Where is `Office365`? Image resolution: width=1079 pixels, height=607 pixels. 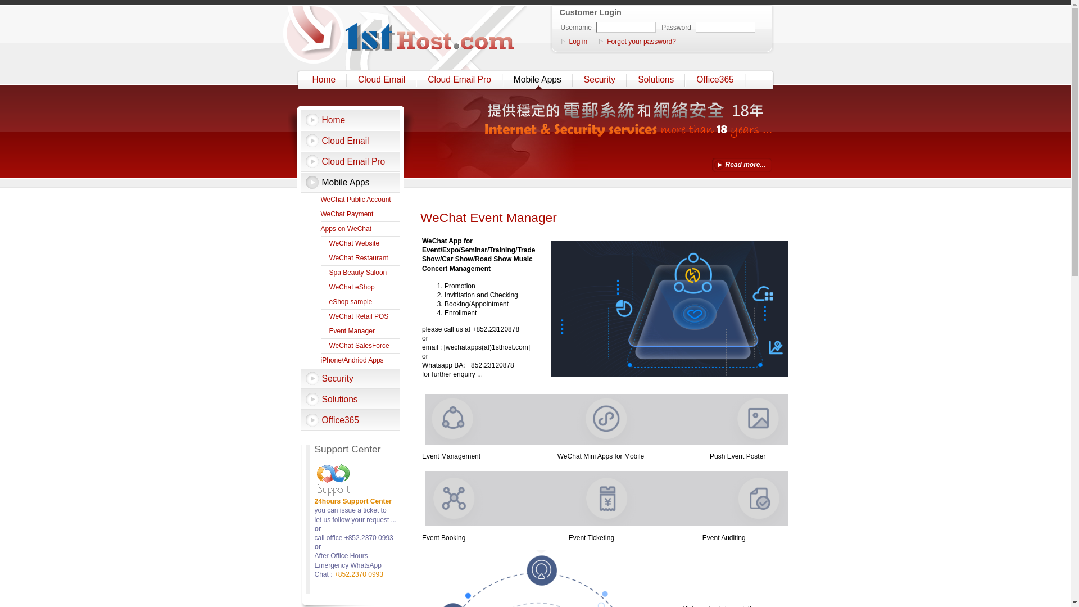 Office365 is located at coordinates (716, 80).